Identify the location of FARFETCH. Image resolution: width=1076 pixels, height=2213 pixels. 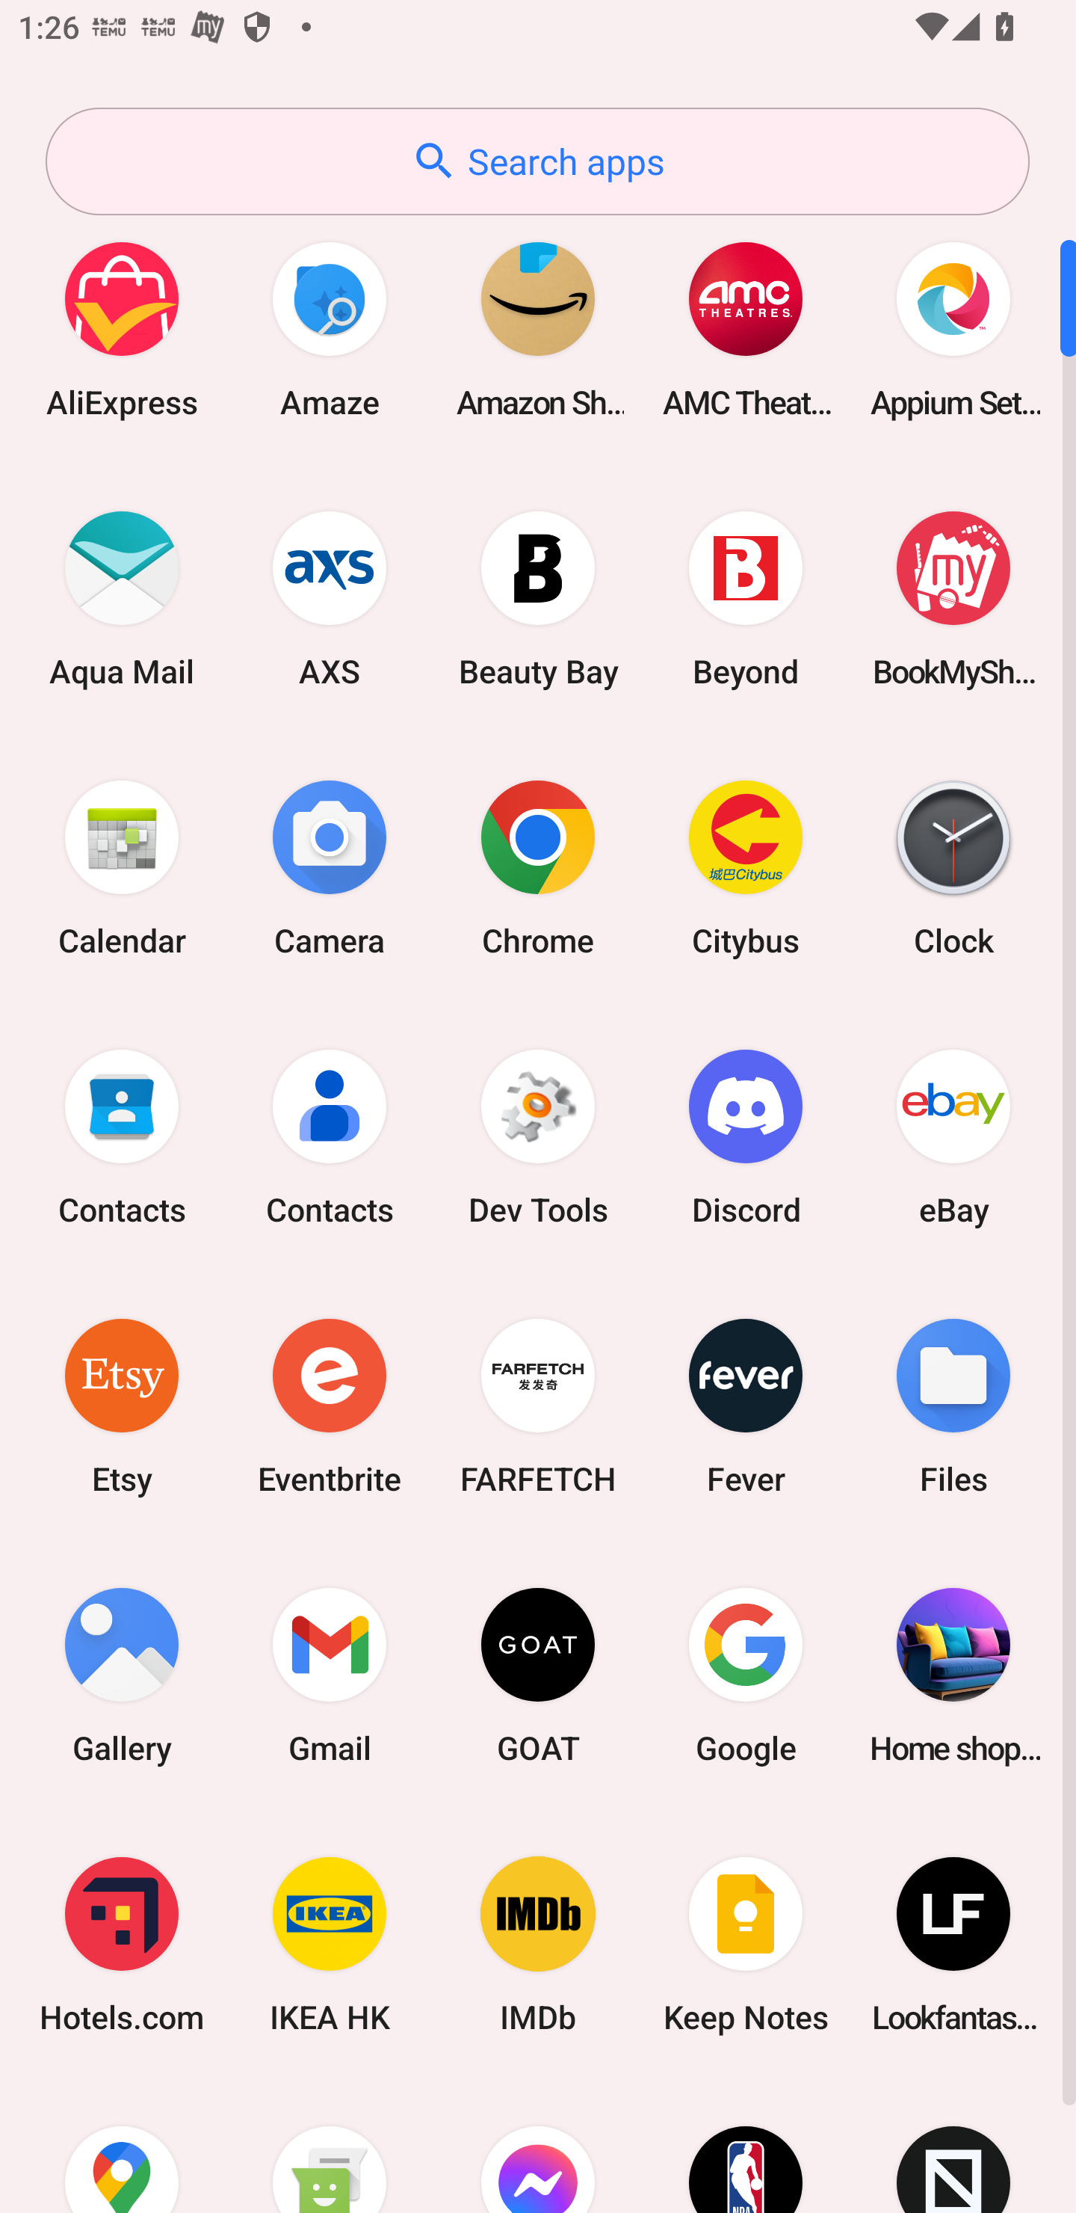
(538, 1406).